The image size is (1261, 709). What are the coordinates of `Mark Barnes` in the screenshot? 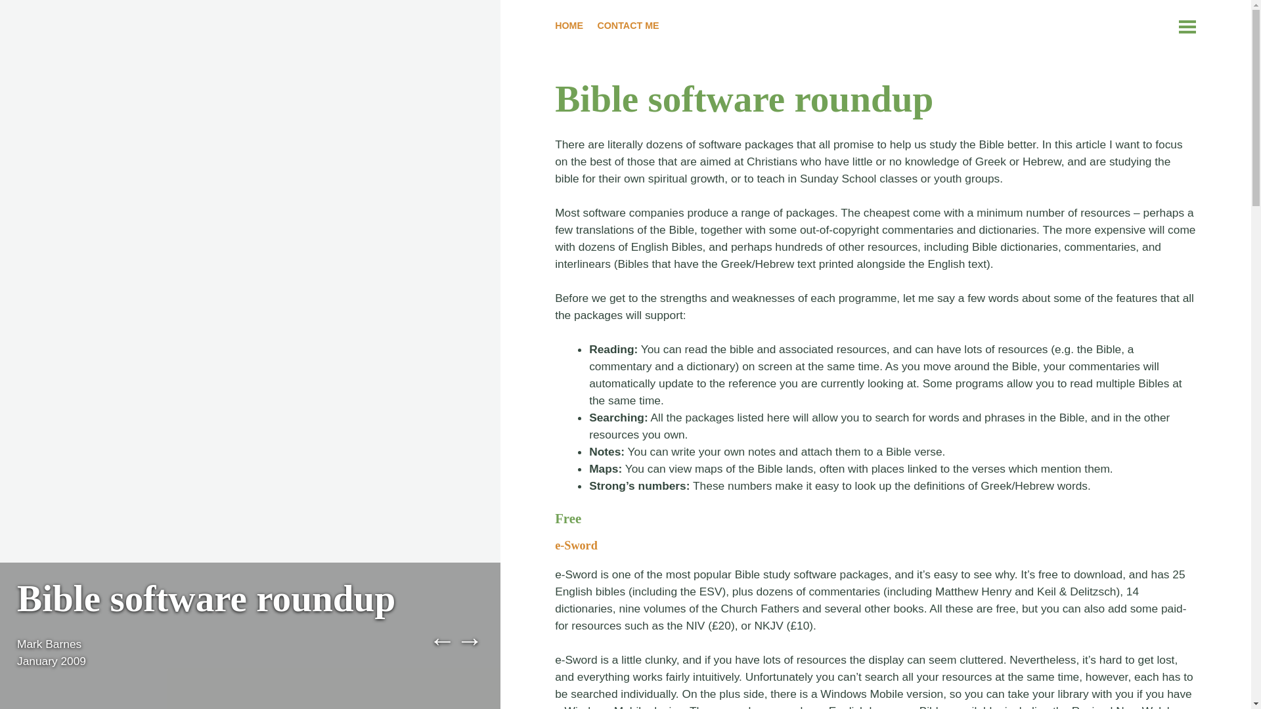 It's located at (49, 643).